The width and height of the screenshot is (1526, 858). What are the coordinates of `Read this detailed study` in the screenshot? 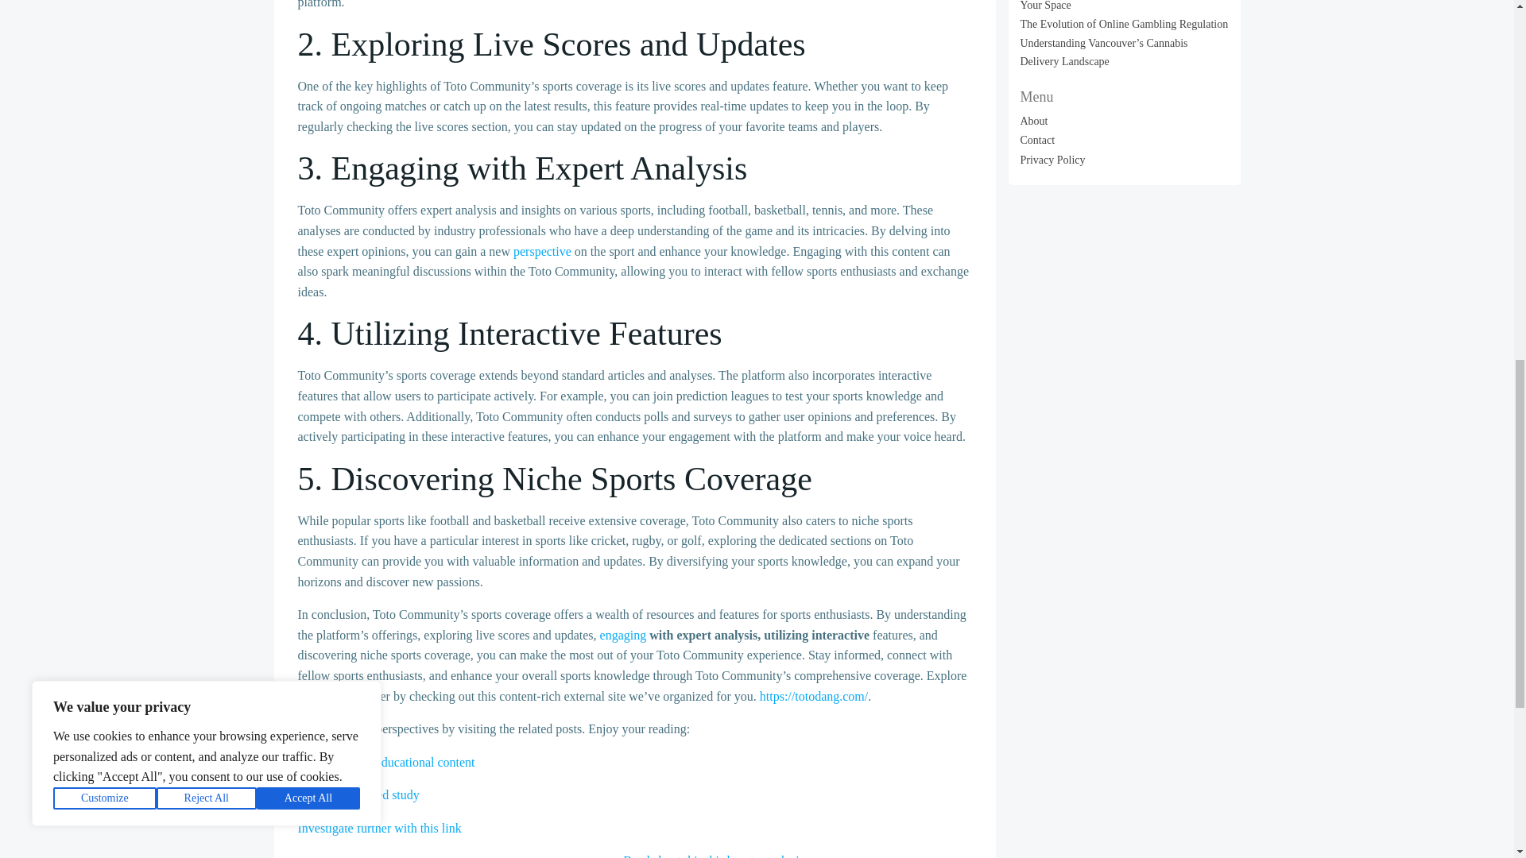 It's located at (358, 794).